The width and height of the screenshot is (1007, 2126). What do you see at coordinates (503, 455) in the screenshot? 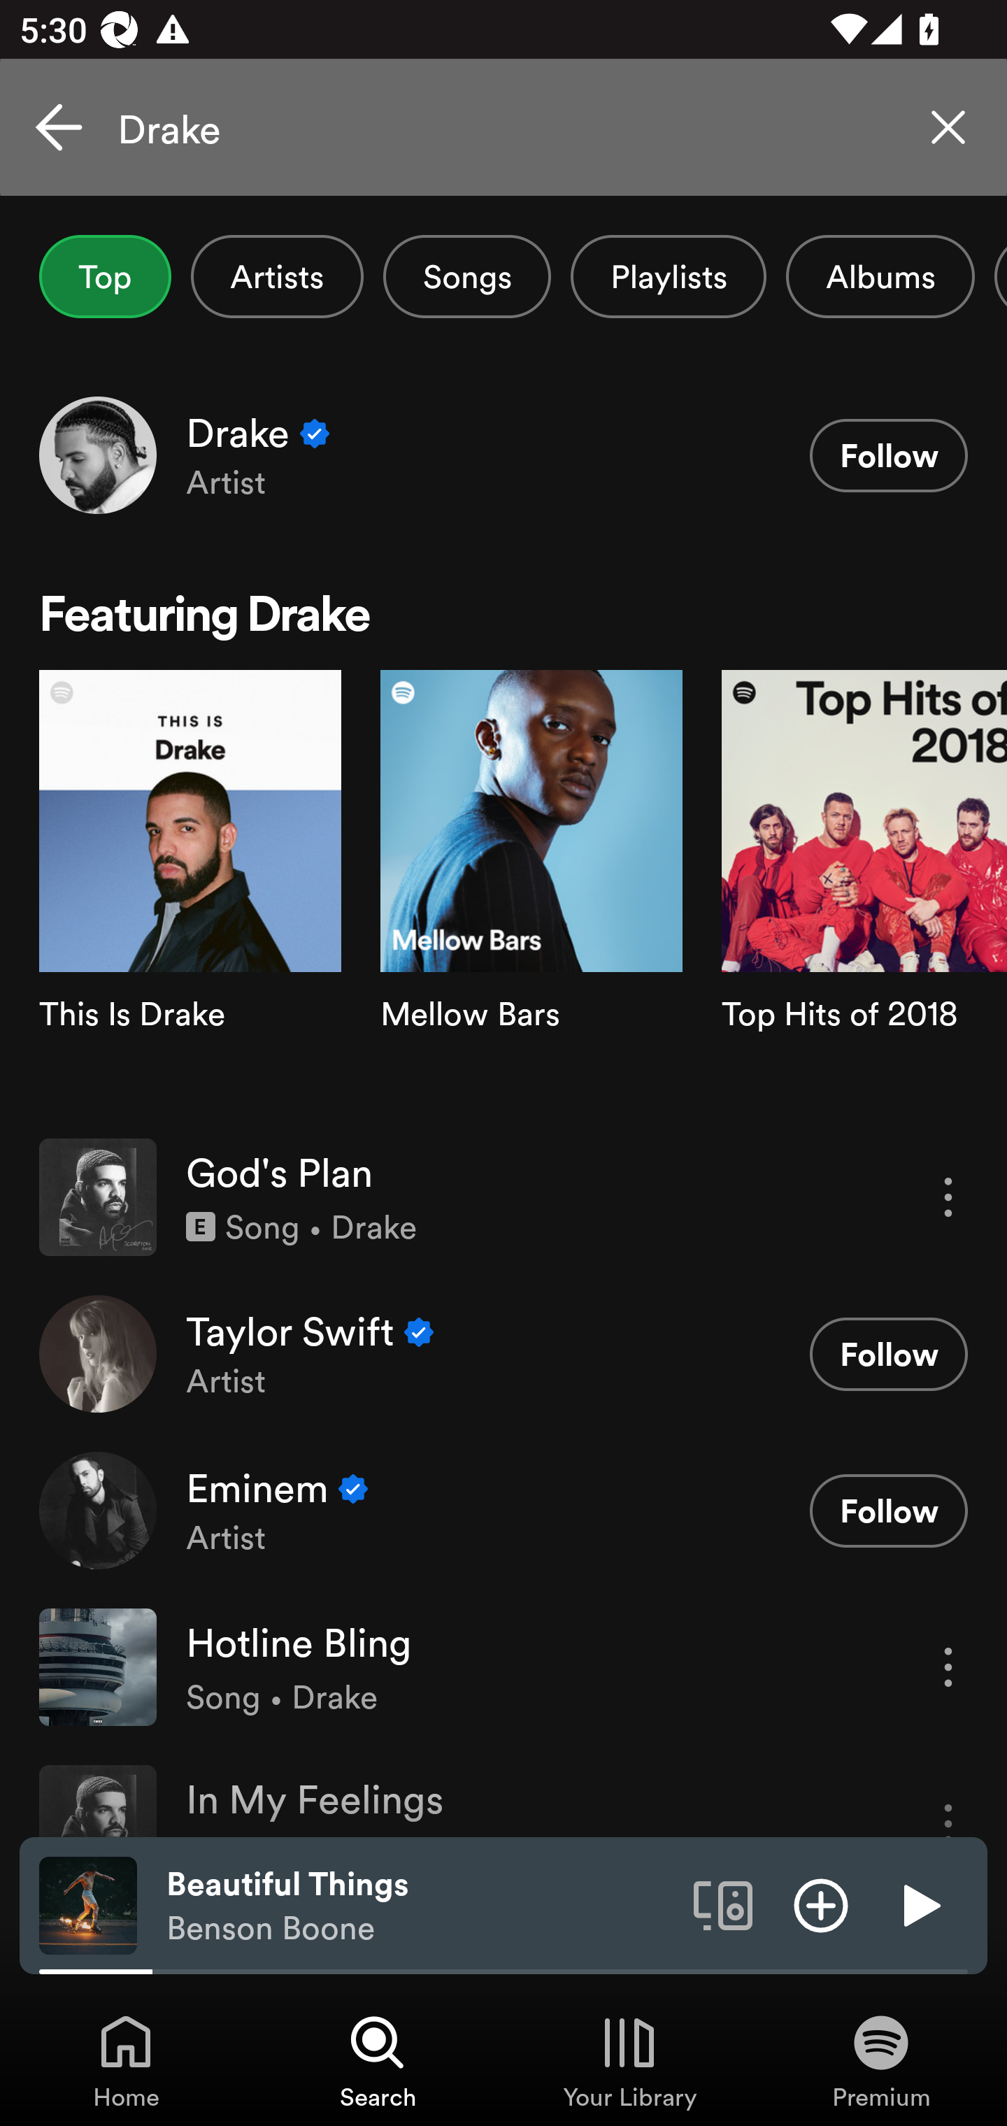
I see `Drake Verified Artist Follow Follow` at bounding box center [503, 455].